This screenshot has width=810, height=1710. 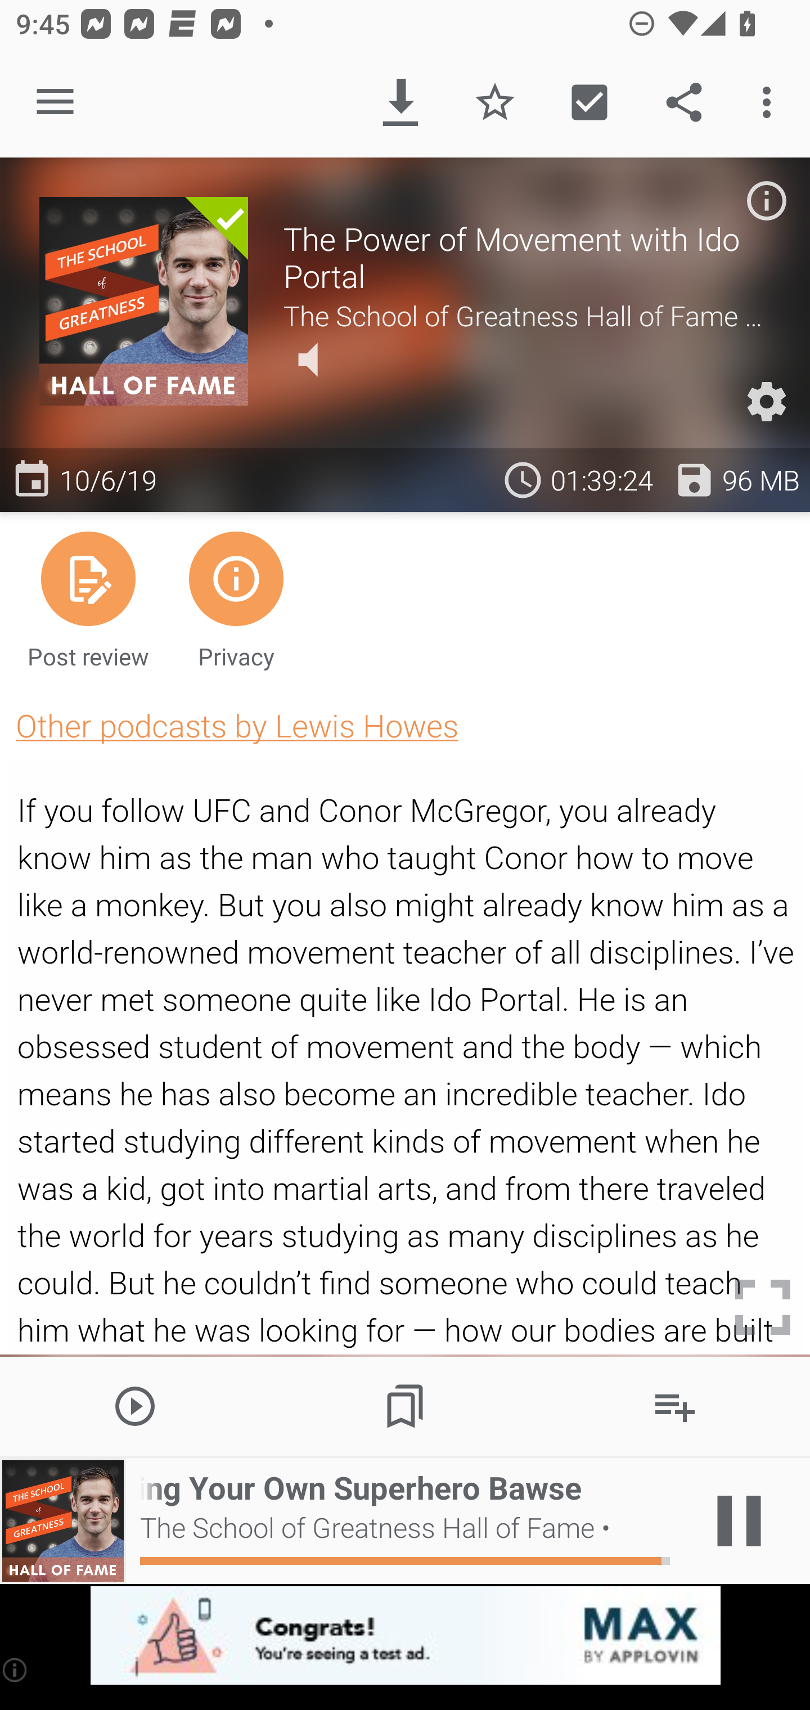 I want to click on Open navigation sidebar, so click(x=55, y=102).